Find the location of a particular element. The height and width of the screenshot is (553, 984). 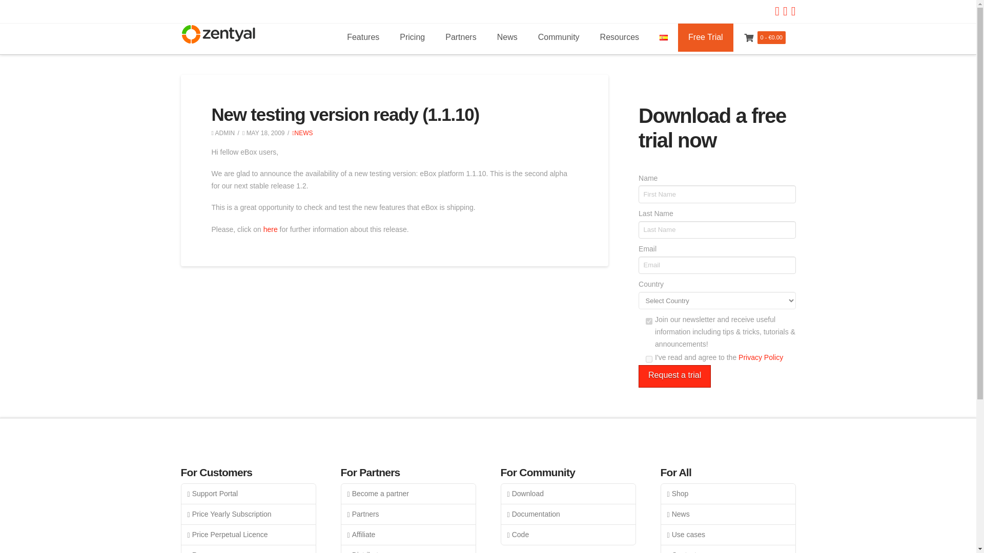

Request a trial is located at coordinates (674, 376).